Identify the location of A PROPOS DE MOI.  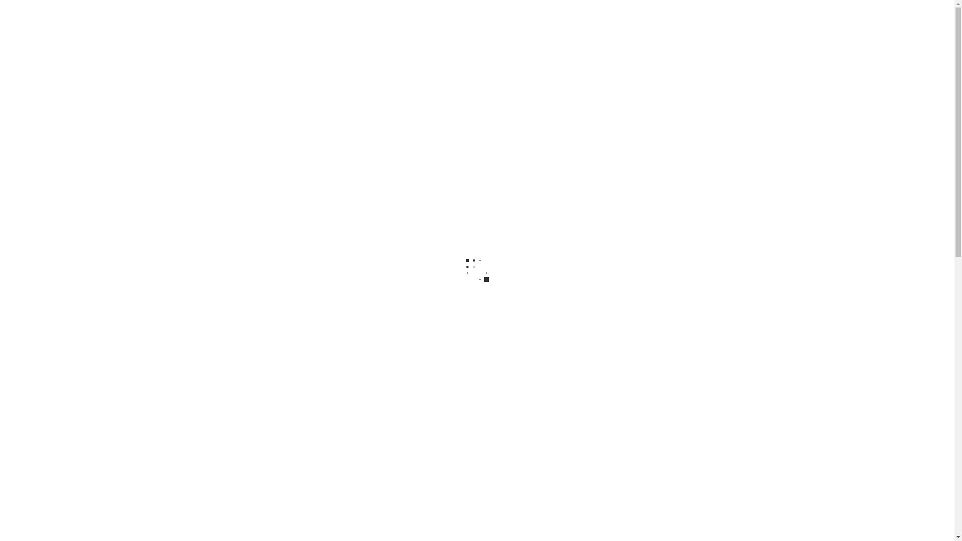
(409, 292).